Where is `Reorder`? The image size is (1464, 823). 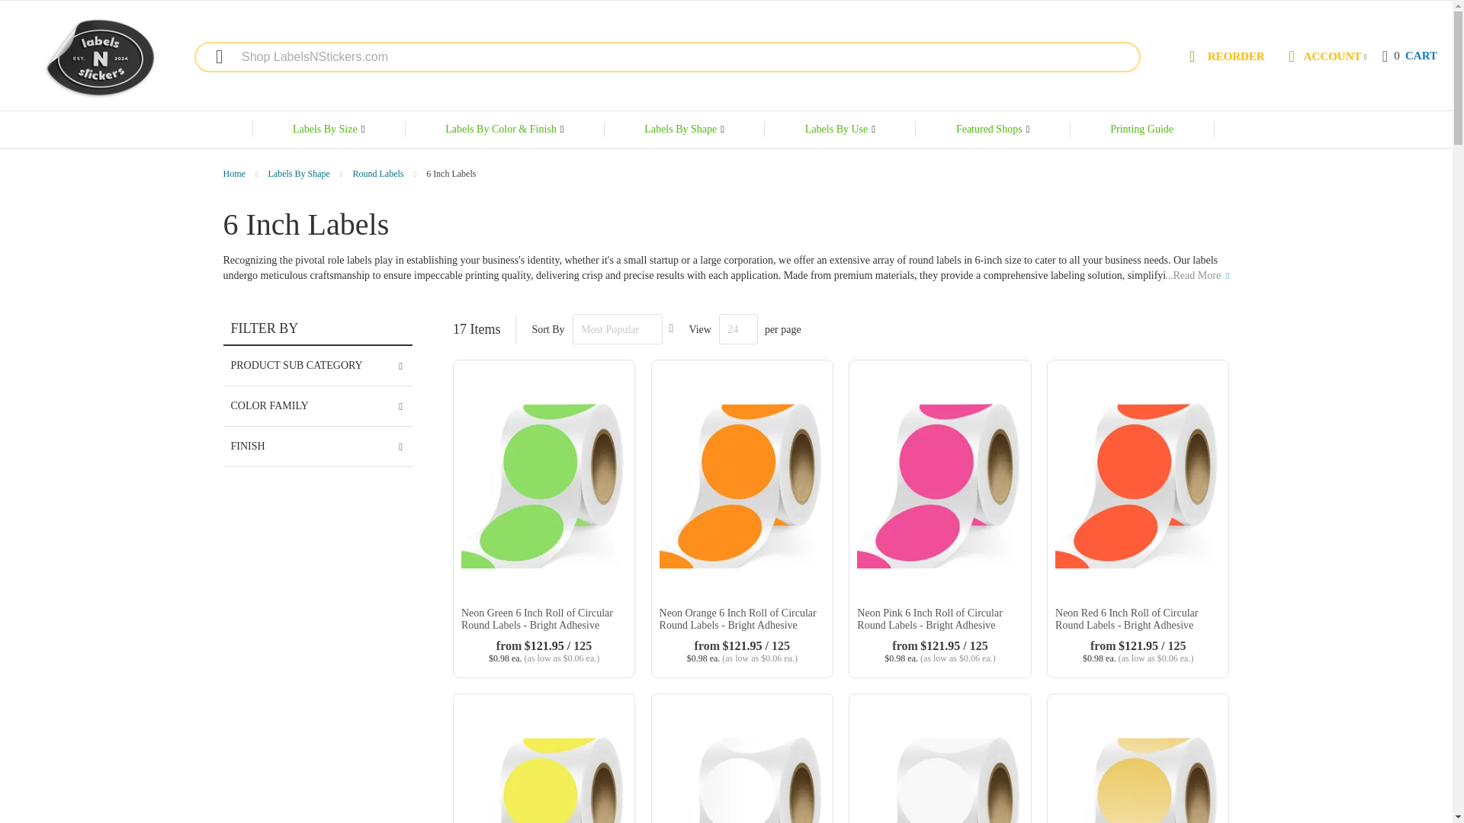 Reorder is located at coordinates (1225, 58).